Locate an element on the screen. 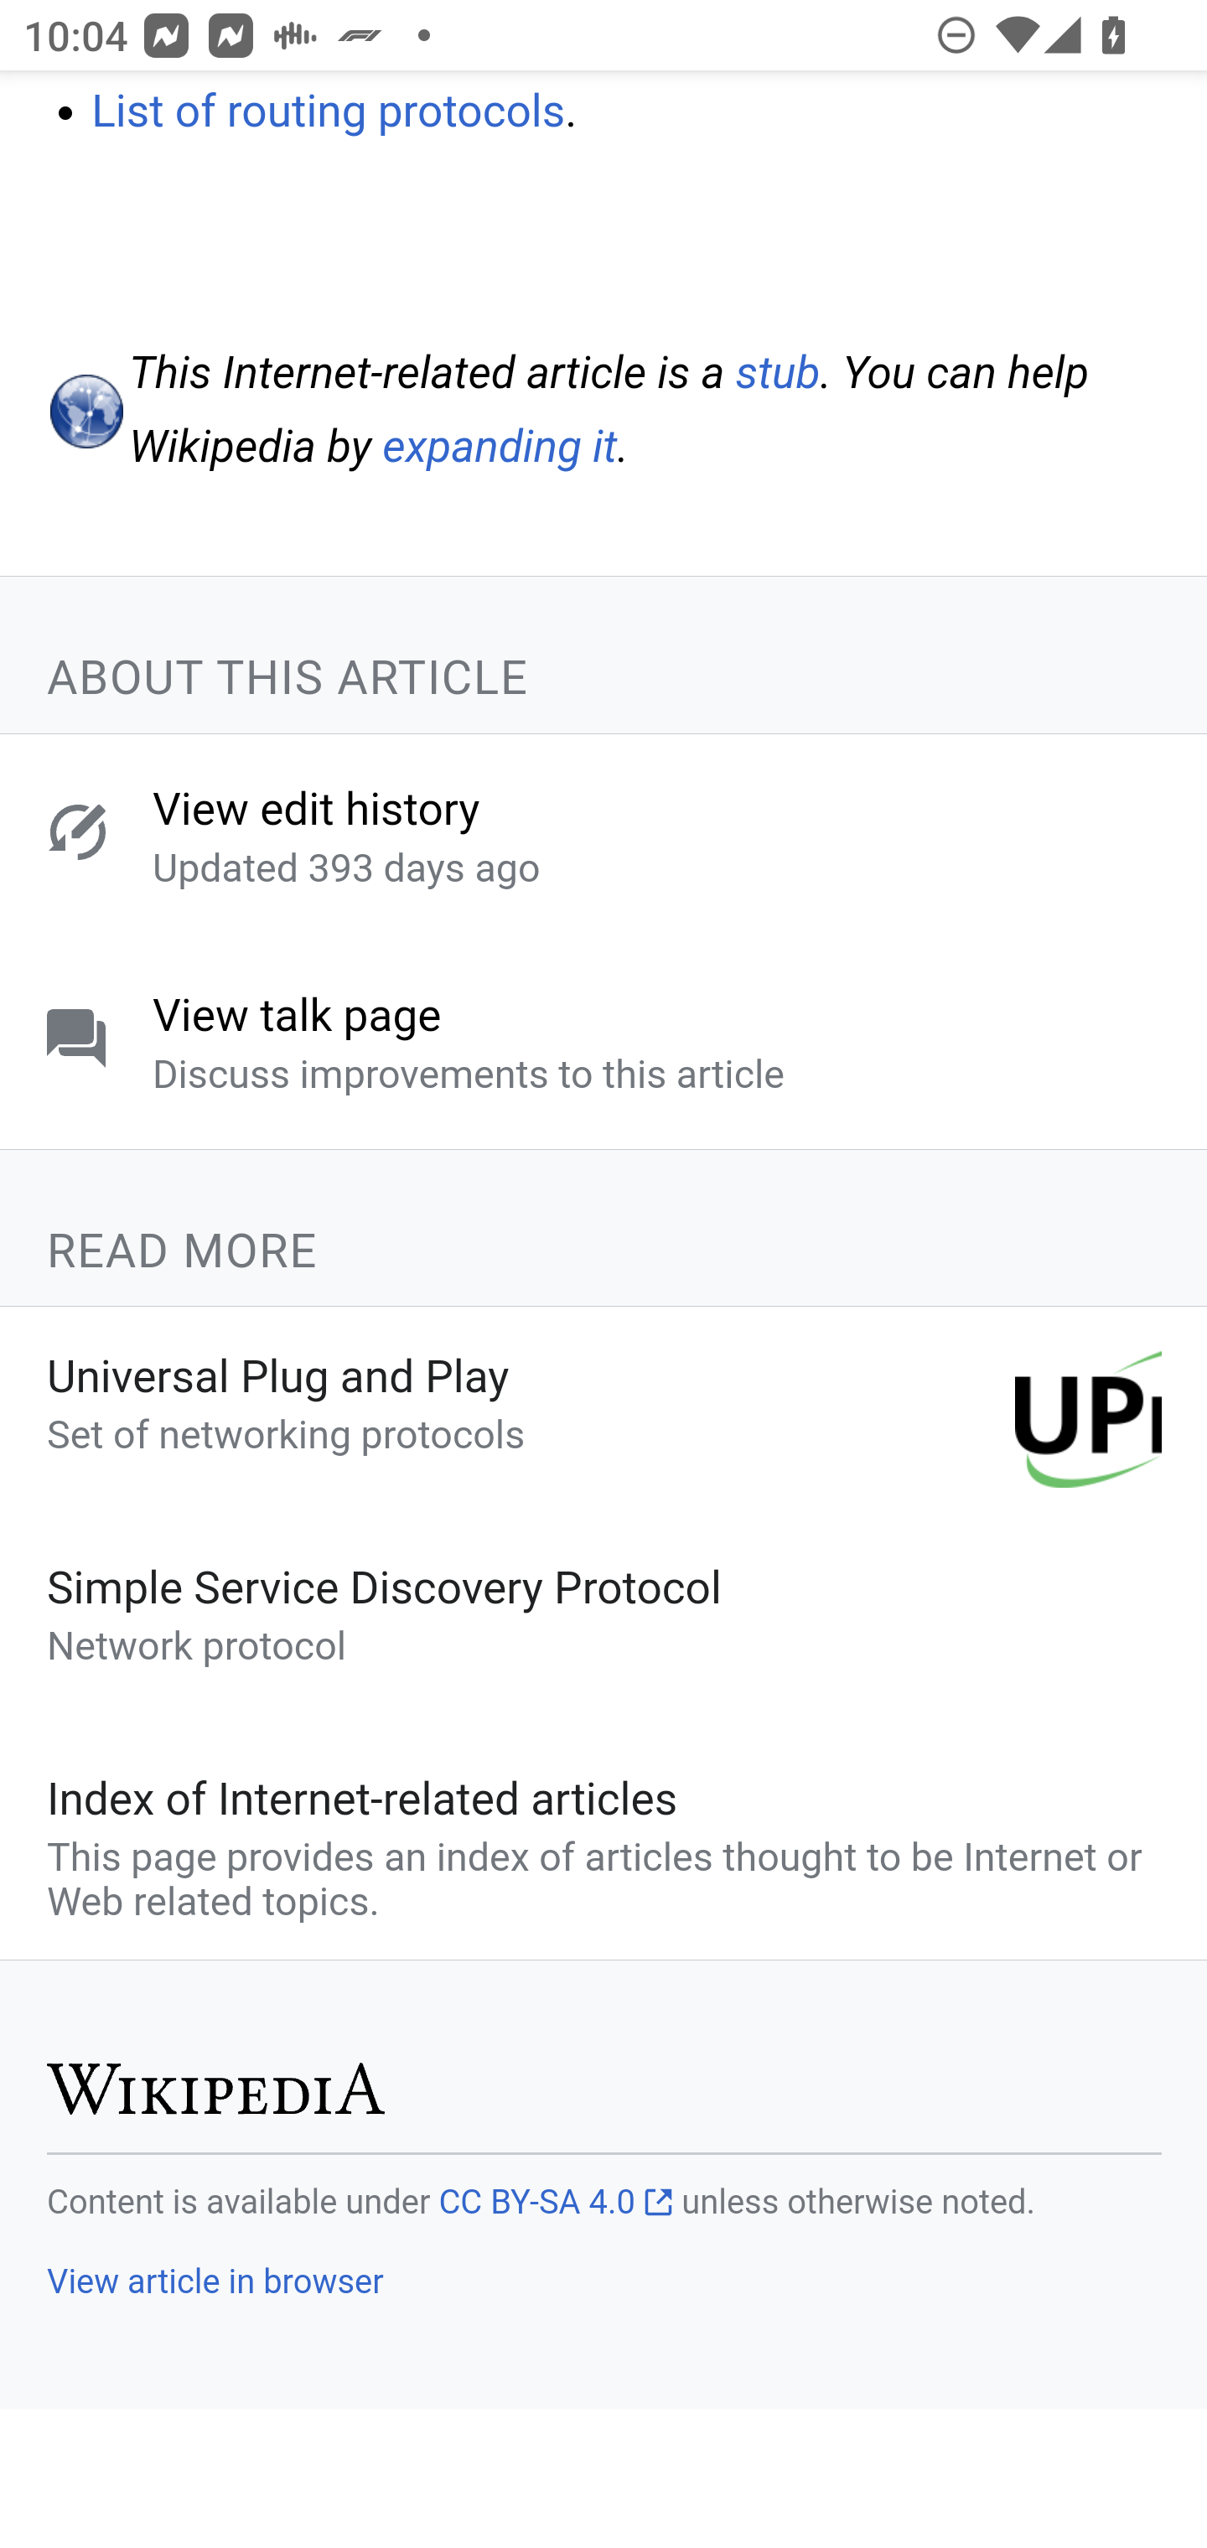 The width and height of the screenshot is (1207, 2548). expanding it is located at coordinates (500, 447).